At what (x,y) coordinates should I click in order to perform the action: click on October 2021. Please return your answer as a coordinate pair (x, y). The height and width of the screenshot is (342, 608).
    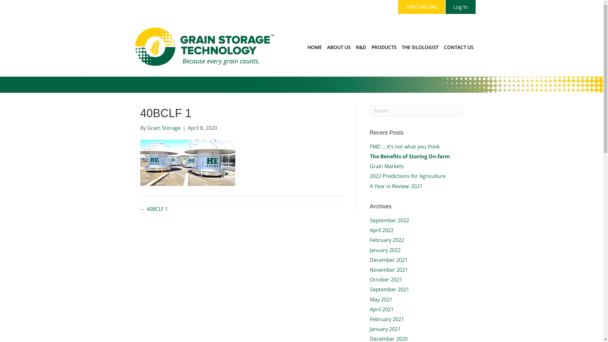
    Looking at the image, I should click on (386, 279).